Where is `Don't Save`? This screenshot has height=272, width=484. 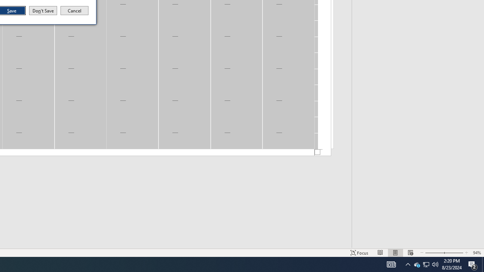 Don't Save is located at coordinates (43, 11).